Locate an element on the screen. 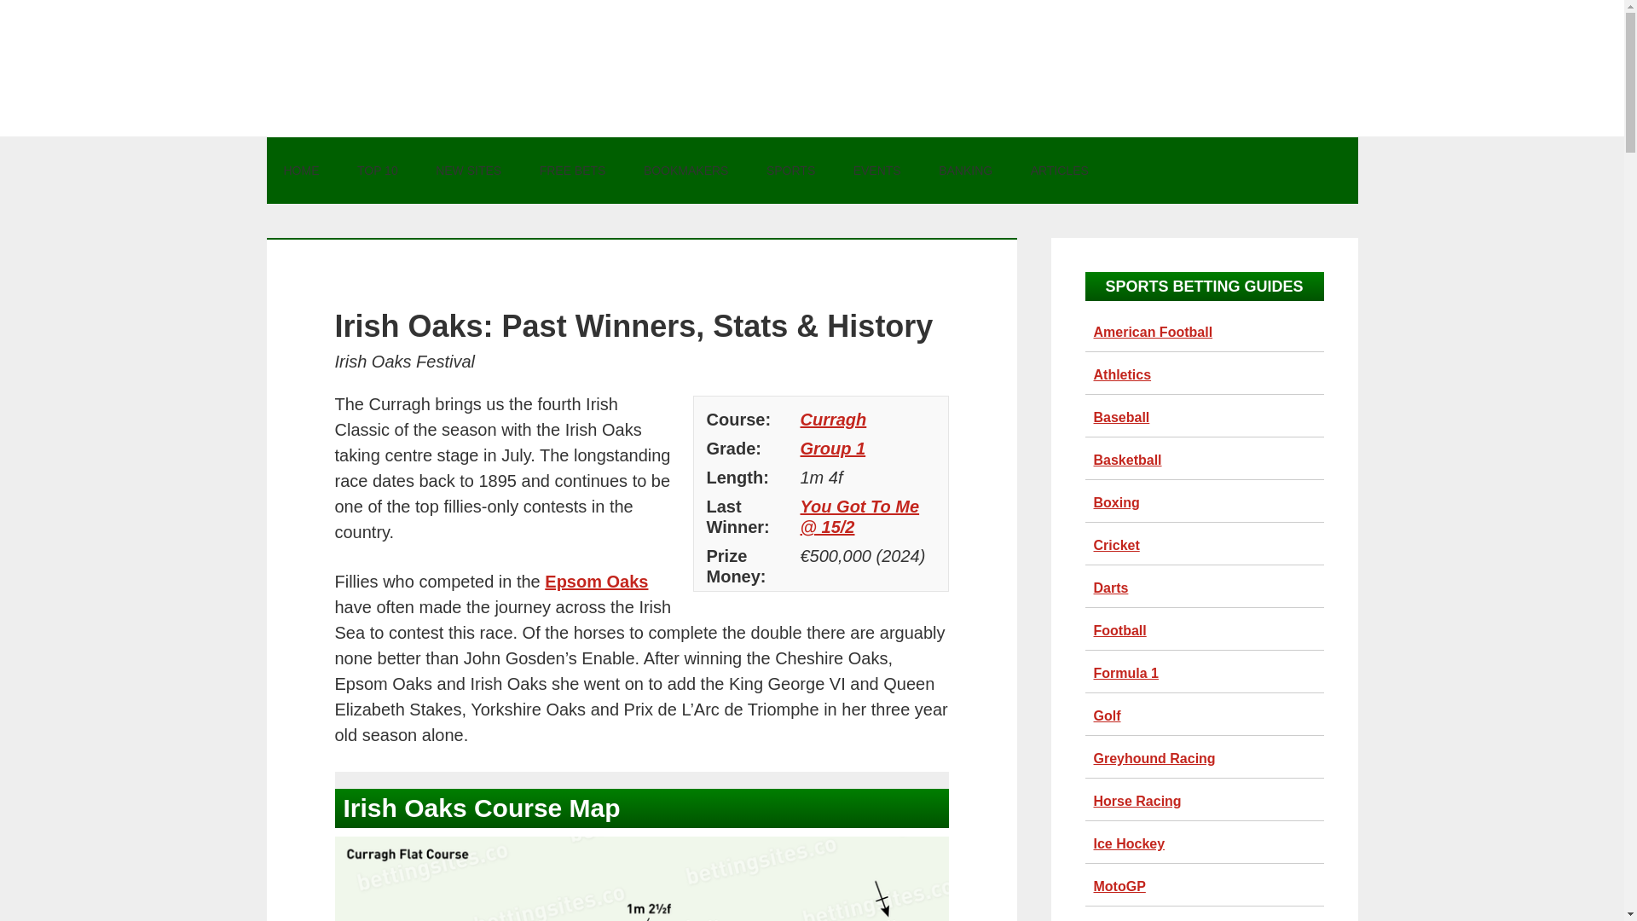 This screenshot has width=1637, height=921. NEW SITES is located at coordinates (469, 170).